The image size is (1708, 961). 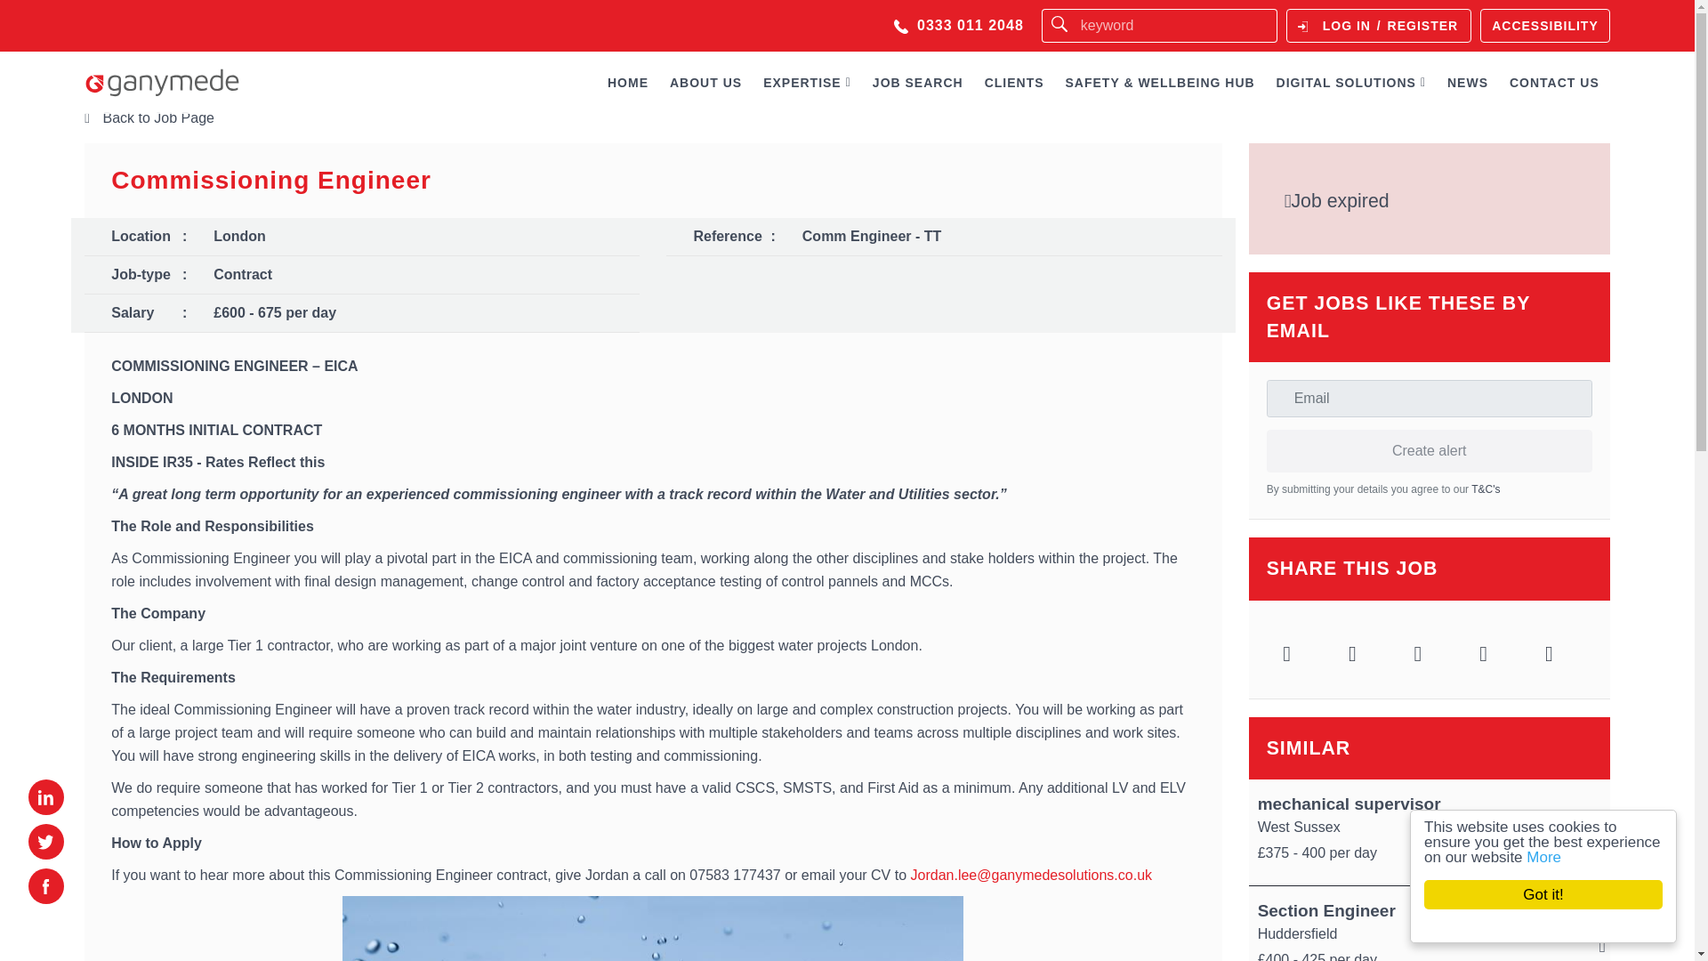 What do you see at coordinates (1560, 894) in the screenshot?
I see `Got it!` at bounding box center [1560, 894].